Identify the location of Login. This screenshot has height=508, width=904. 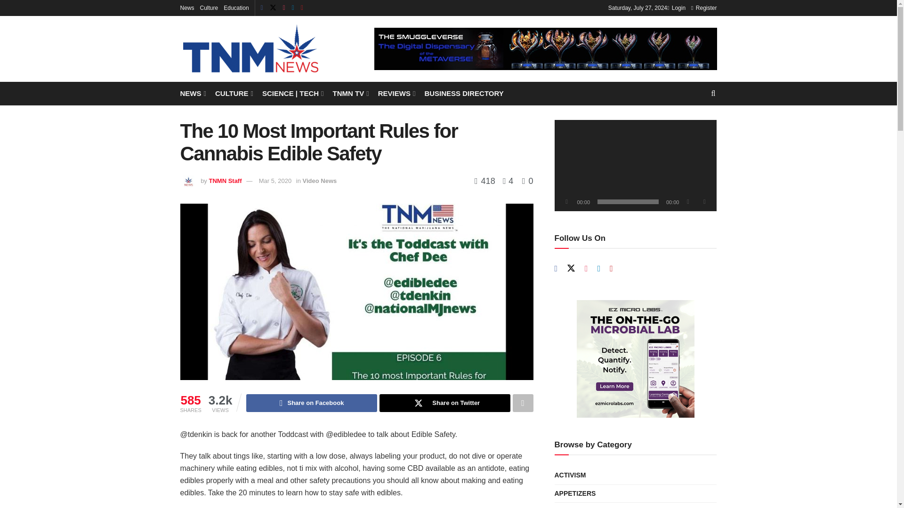
(676, 8).